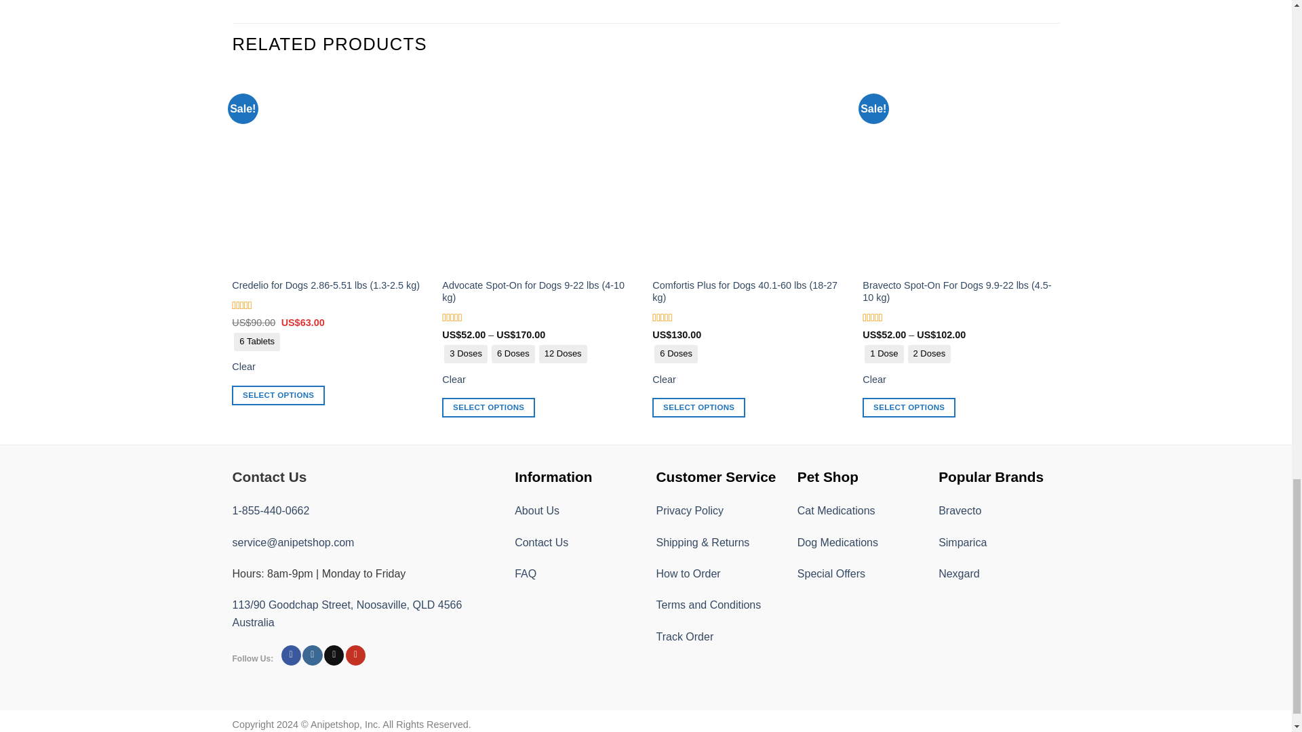  I want to click on 6 Doses, so click(513, 354).